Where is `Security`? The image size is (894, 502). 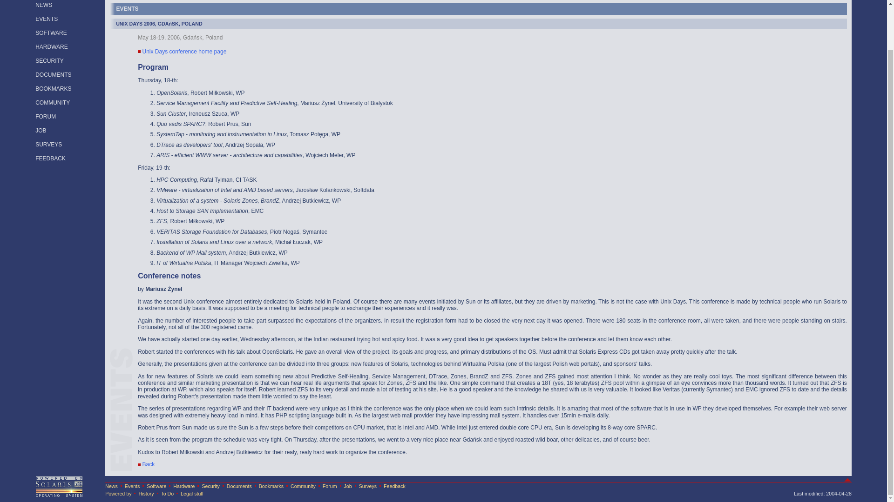
Security is located at coordinates (210, 486).